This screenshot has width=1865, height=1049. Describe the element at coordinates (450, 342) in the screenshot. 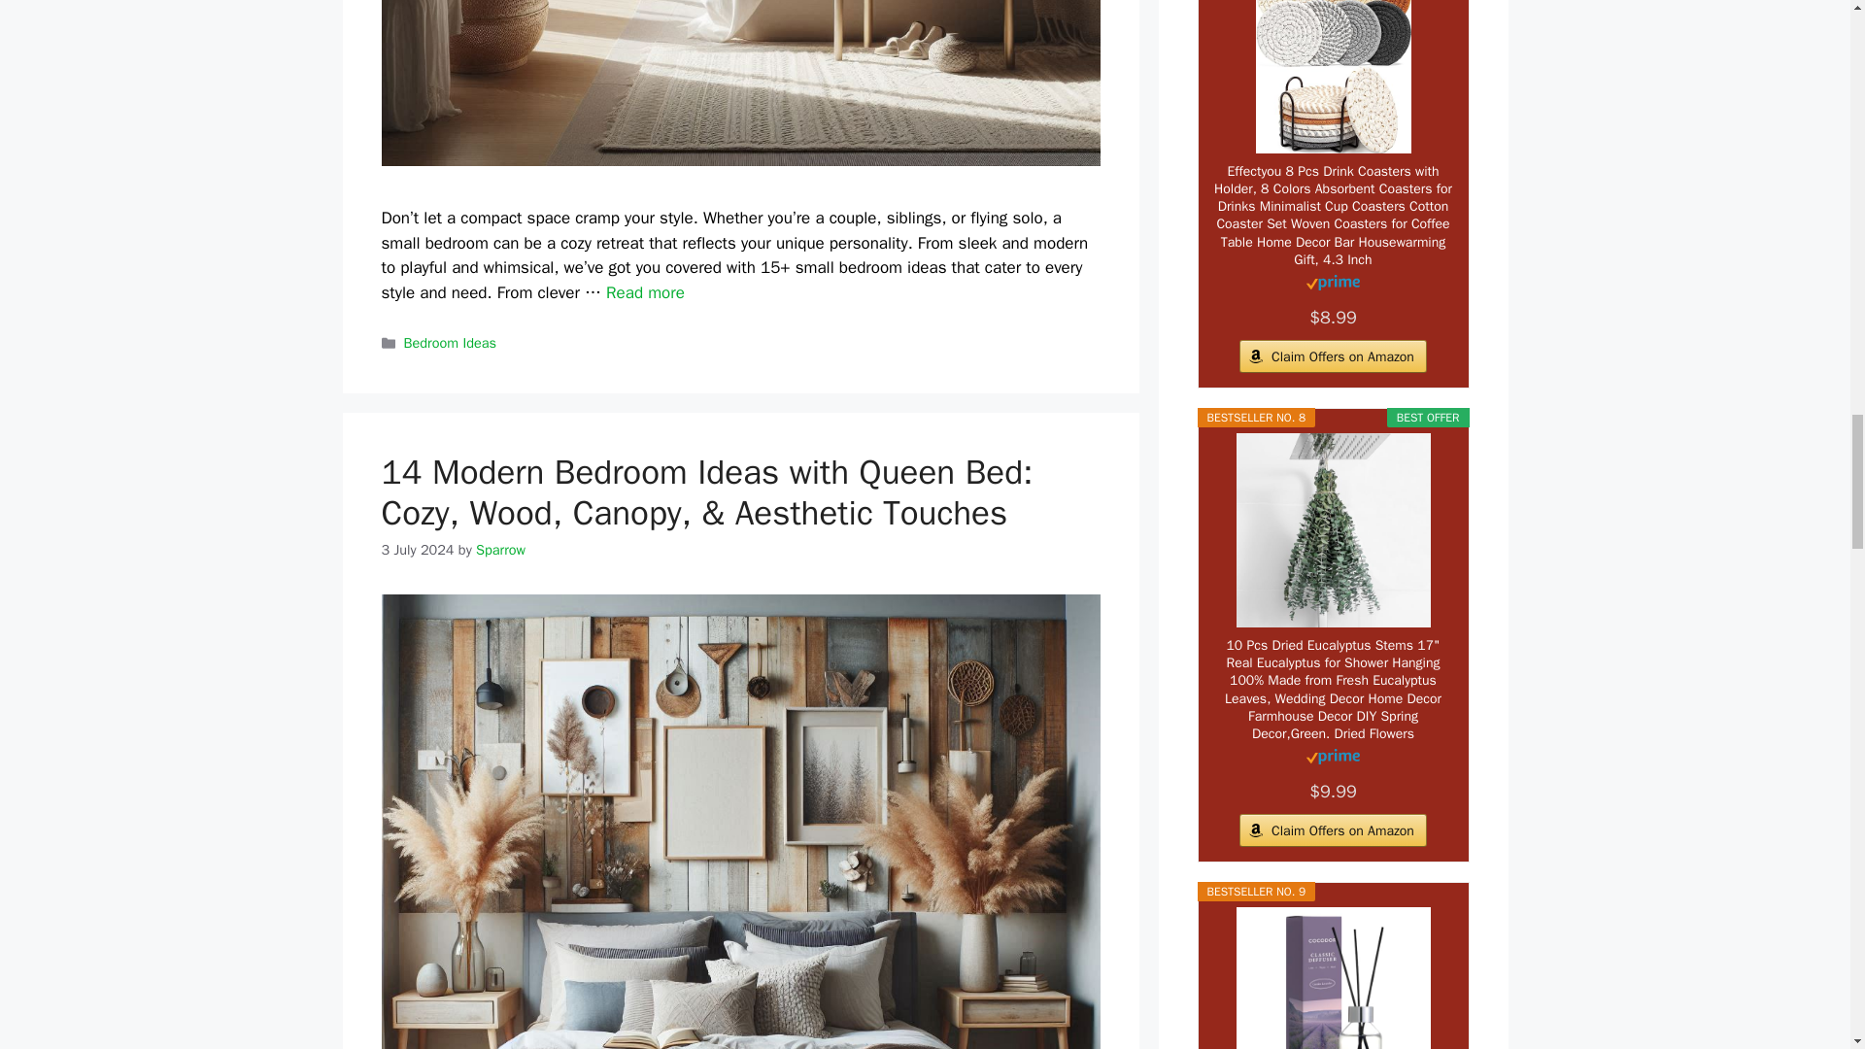

I see `Bedroom Ideas` at that location.